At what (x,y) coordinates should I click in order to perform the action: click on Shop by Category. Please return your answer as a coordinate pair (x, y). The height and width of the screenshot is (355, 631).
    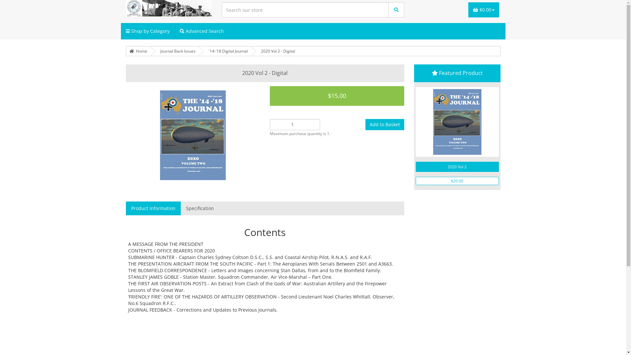
    Looking at the image, I should click on (148, 31).